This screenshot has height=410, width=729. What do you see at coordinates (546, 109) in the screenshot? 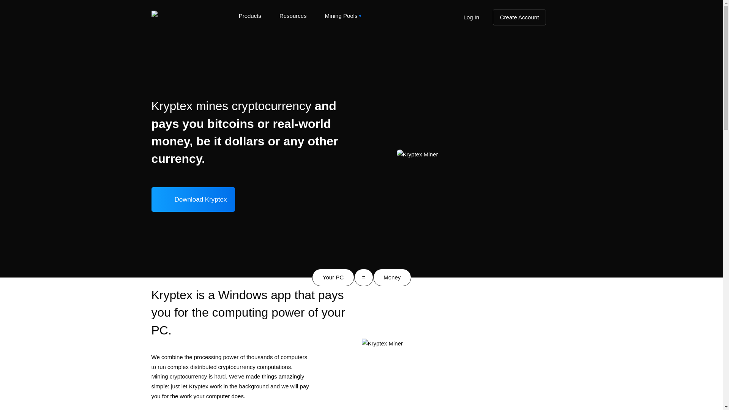
I see `de` at bounding box center [546, 109].